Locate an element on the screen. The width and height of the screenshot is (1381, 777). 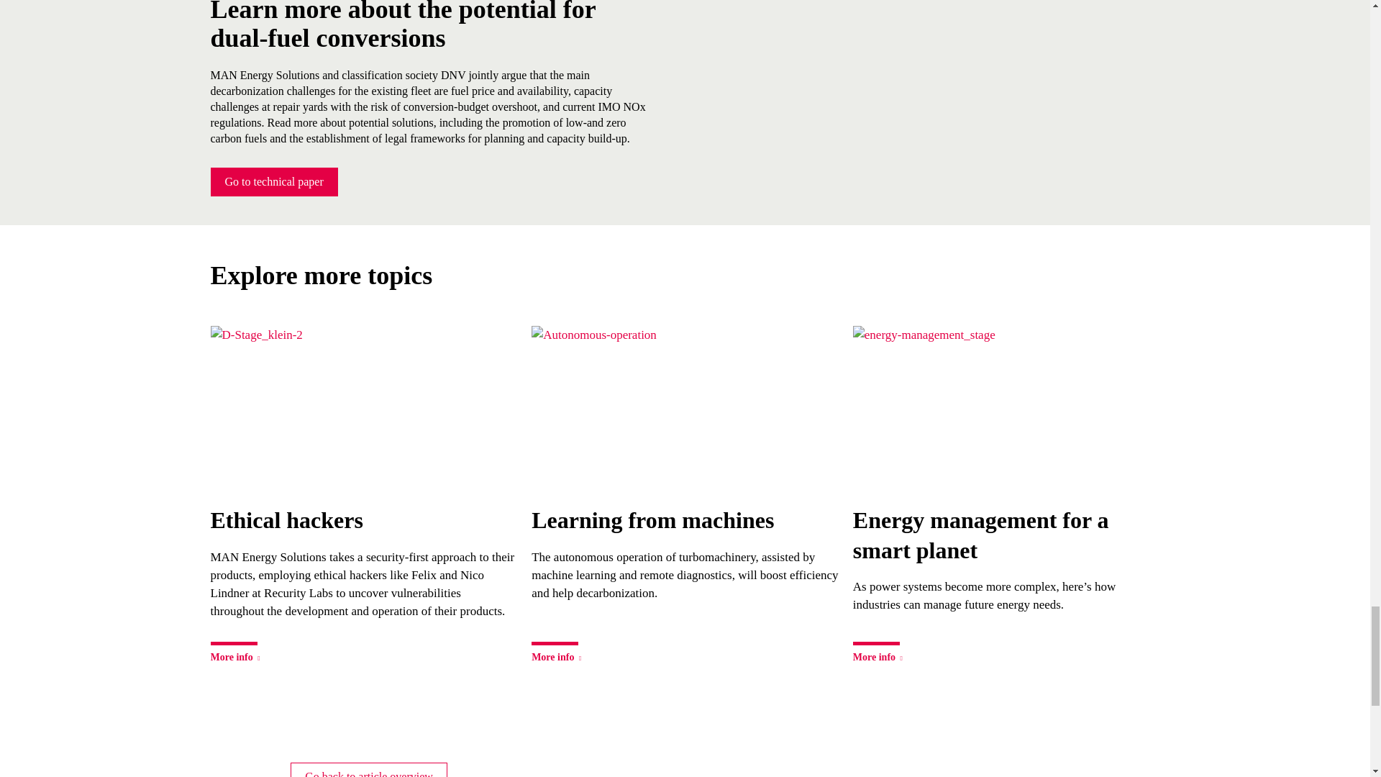
Learning from machines is located at coordinates (685, 521).